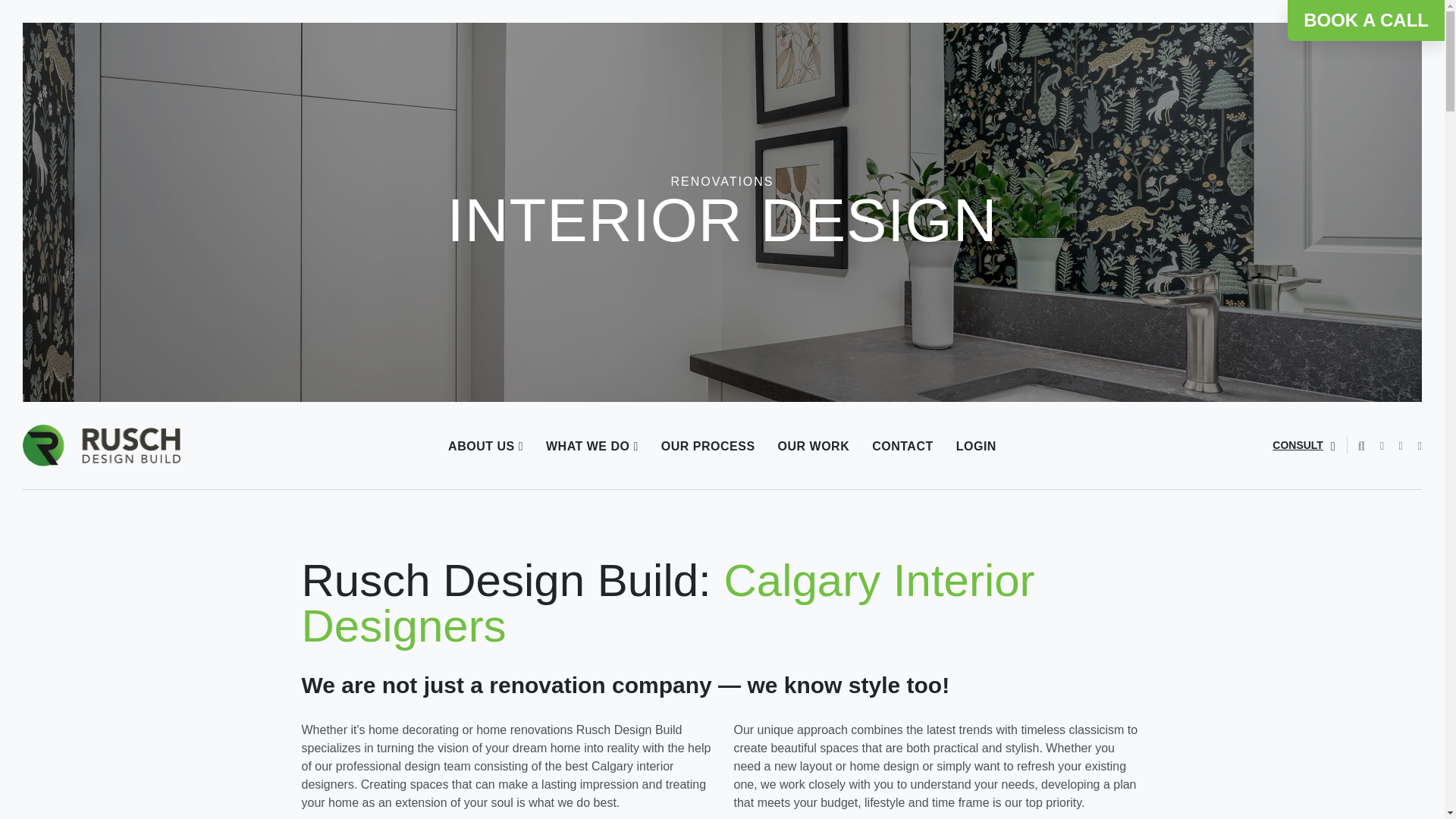 The image size is (1456, 819). Describe the element at coordinates (1304, 446) in the screenshot. I see `CONSULT` at that location.